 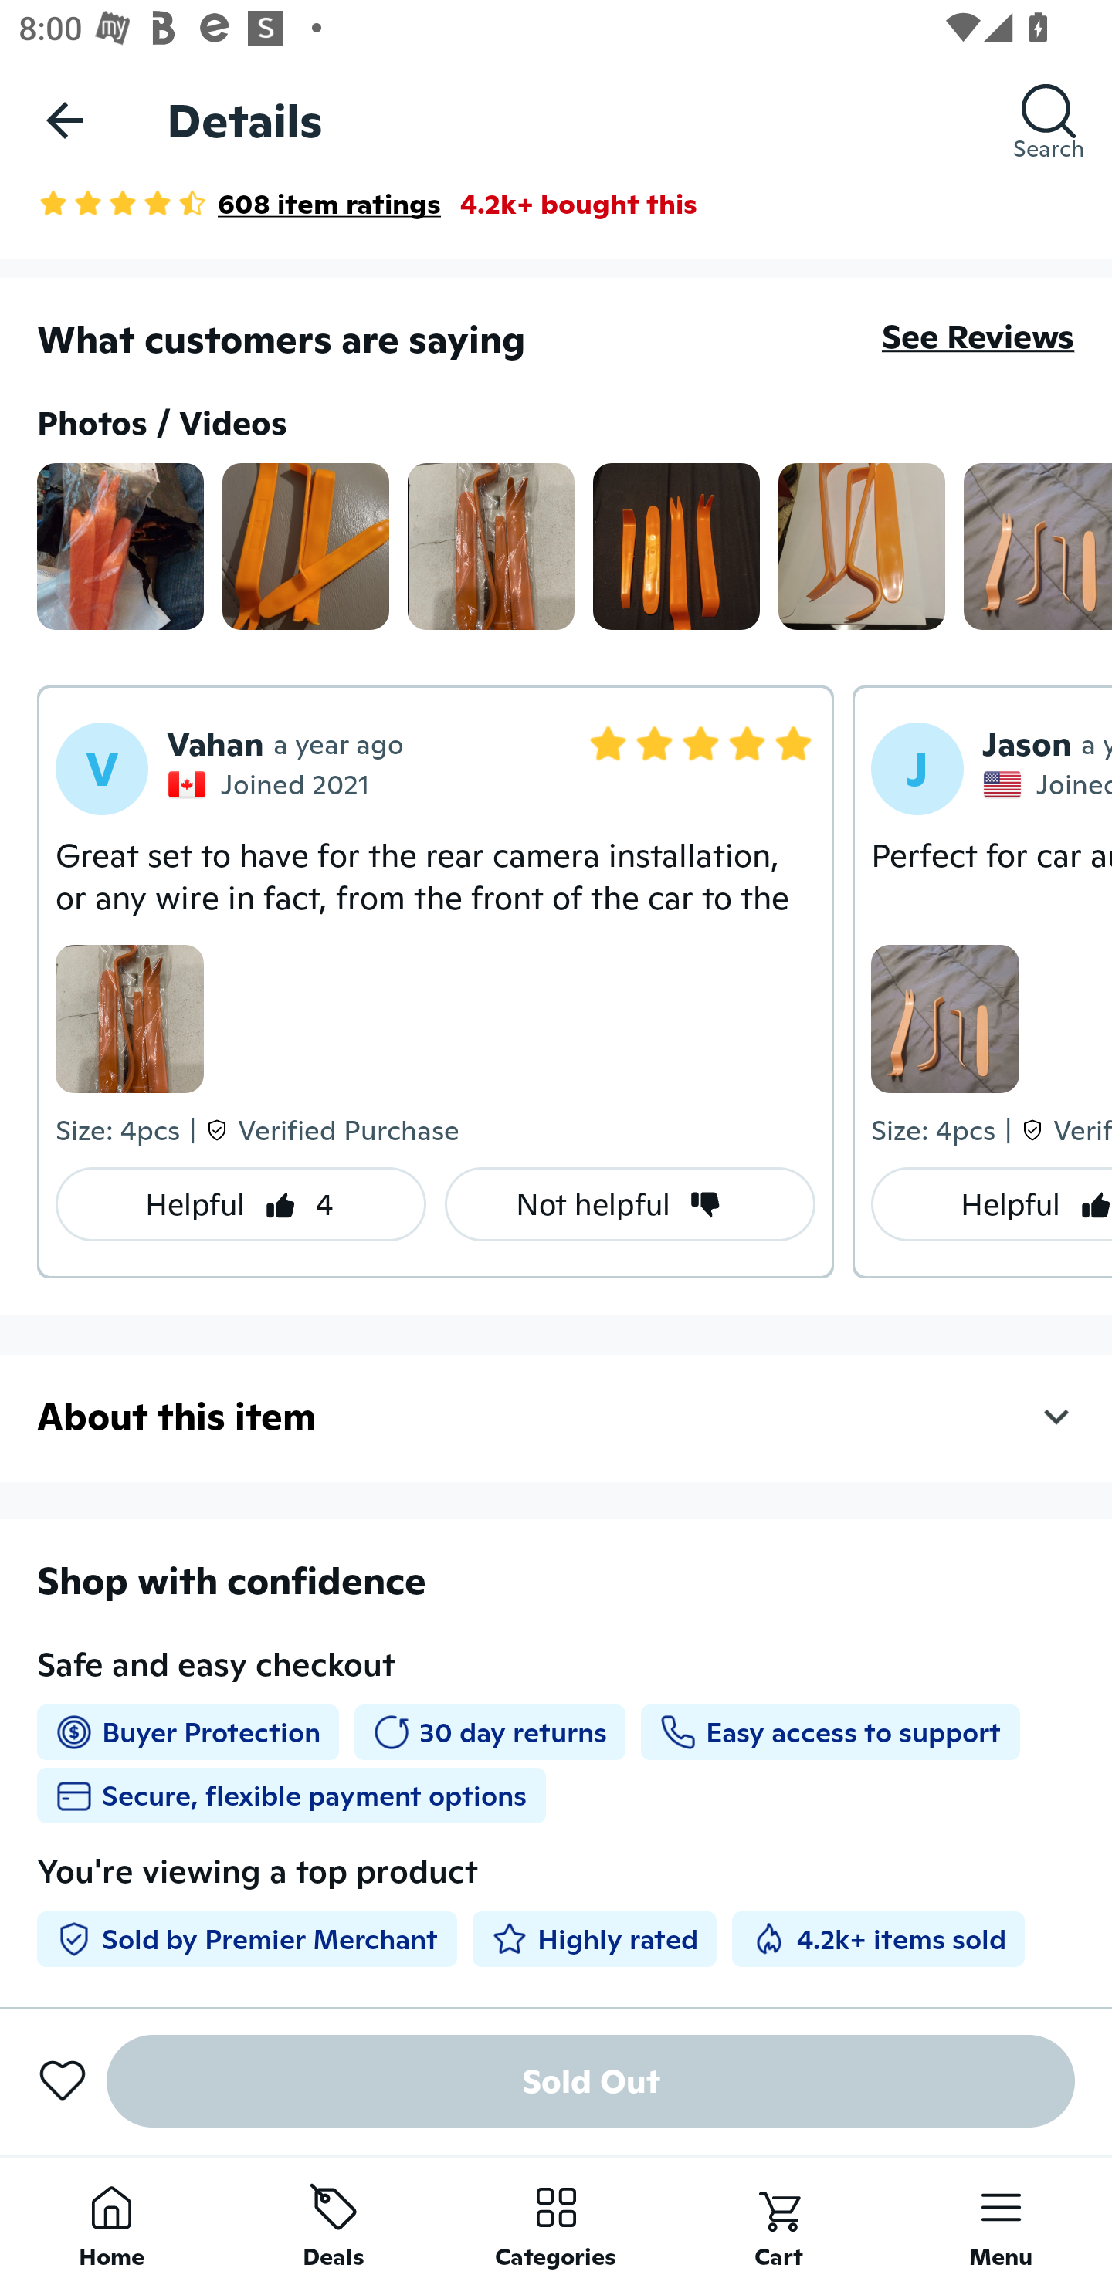 What do you see at coordinates (102, 769) in the screenshot?
I see `V` at bounding box center [102, 769].